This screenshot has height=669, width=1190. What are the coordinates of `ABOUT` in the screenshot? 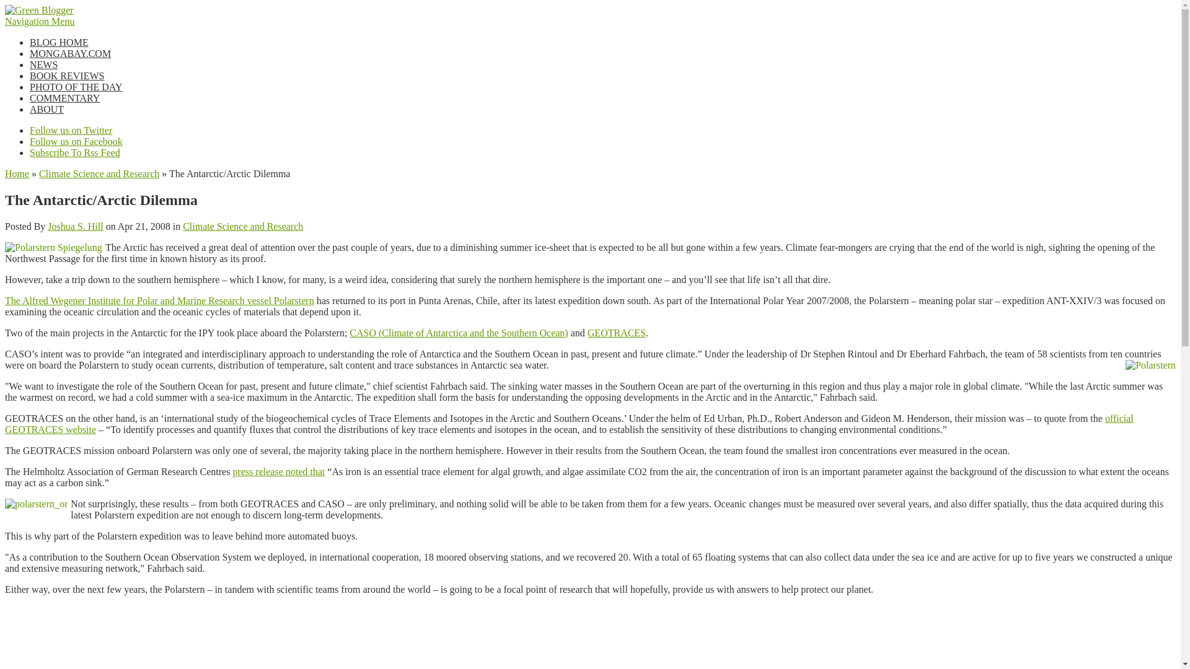 It's located at (47, 109).